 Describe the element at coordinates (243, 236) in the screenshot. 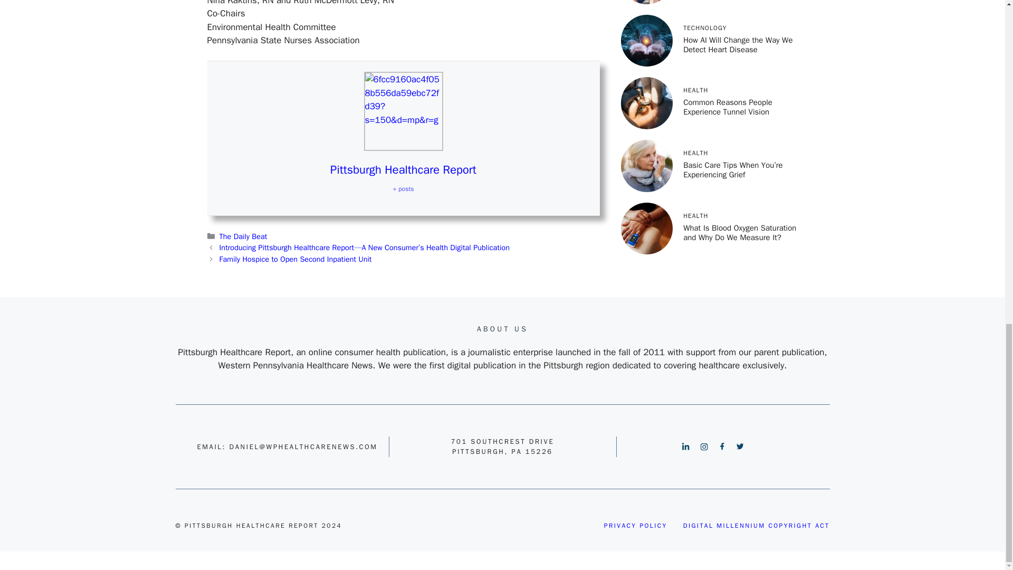

I see `The Daily Beat` at that location.